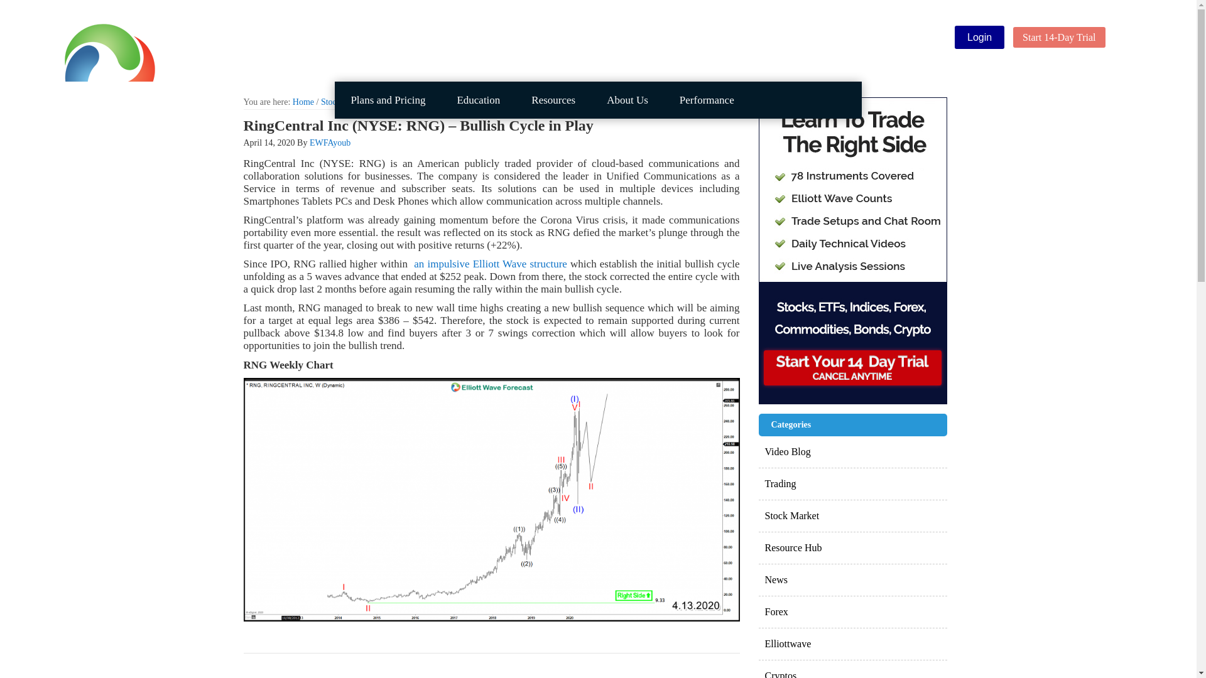 The width and height of the screenshot is (1206, 678). Describe the element at coordinates (344, 102) in the screenshot. I see `Stock Market` at that location.